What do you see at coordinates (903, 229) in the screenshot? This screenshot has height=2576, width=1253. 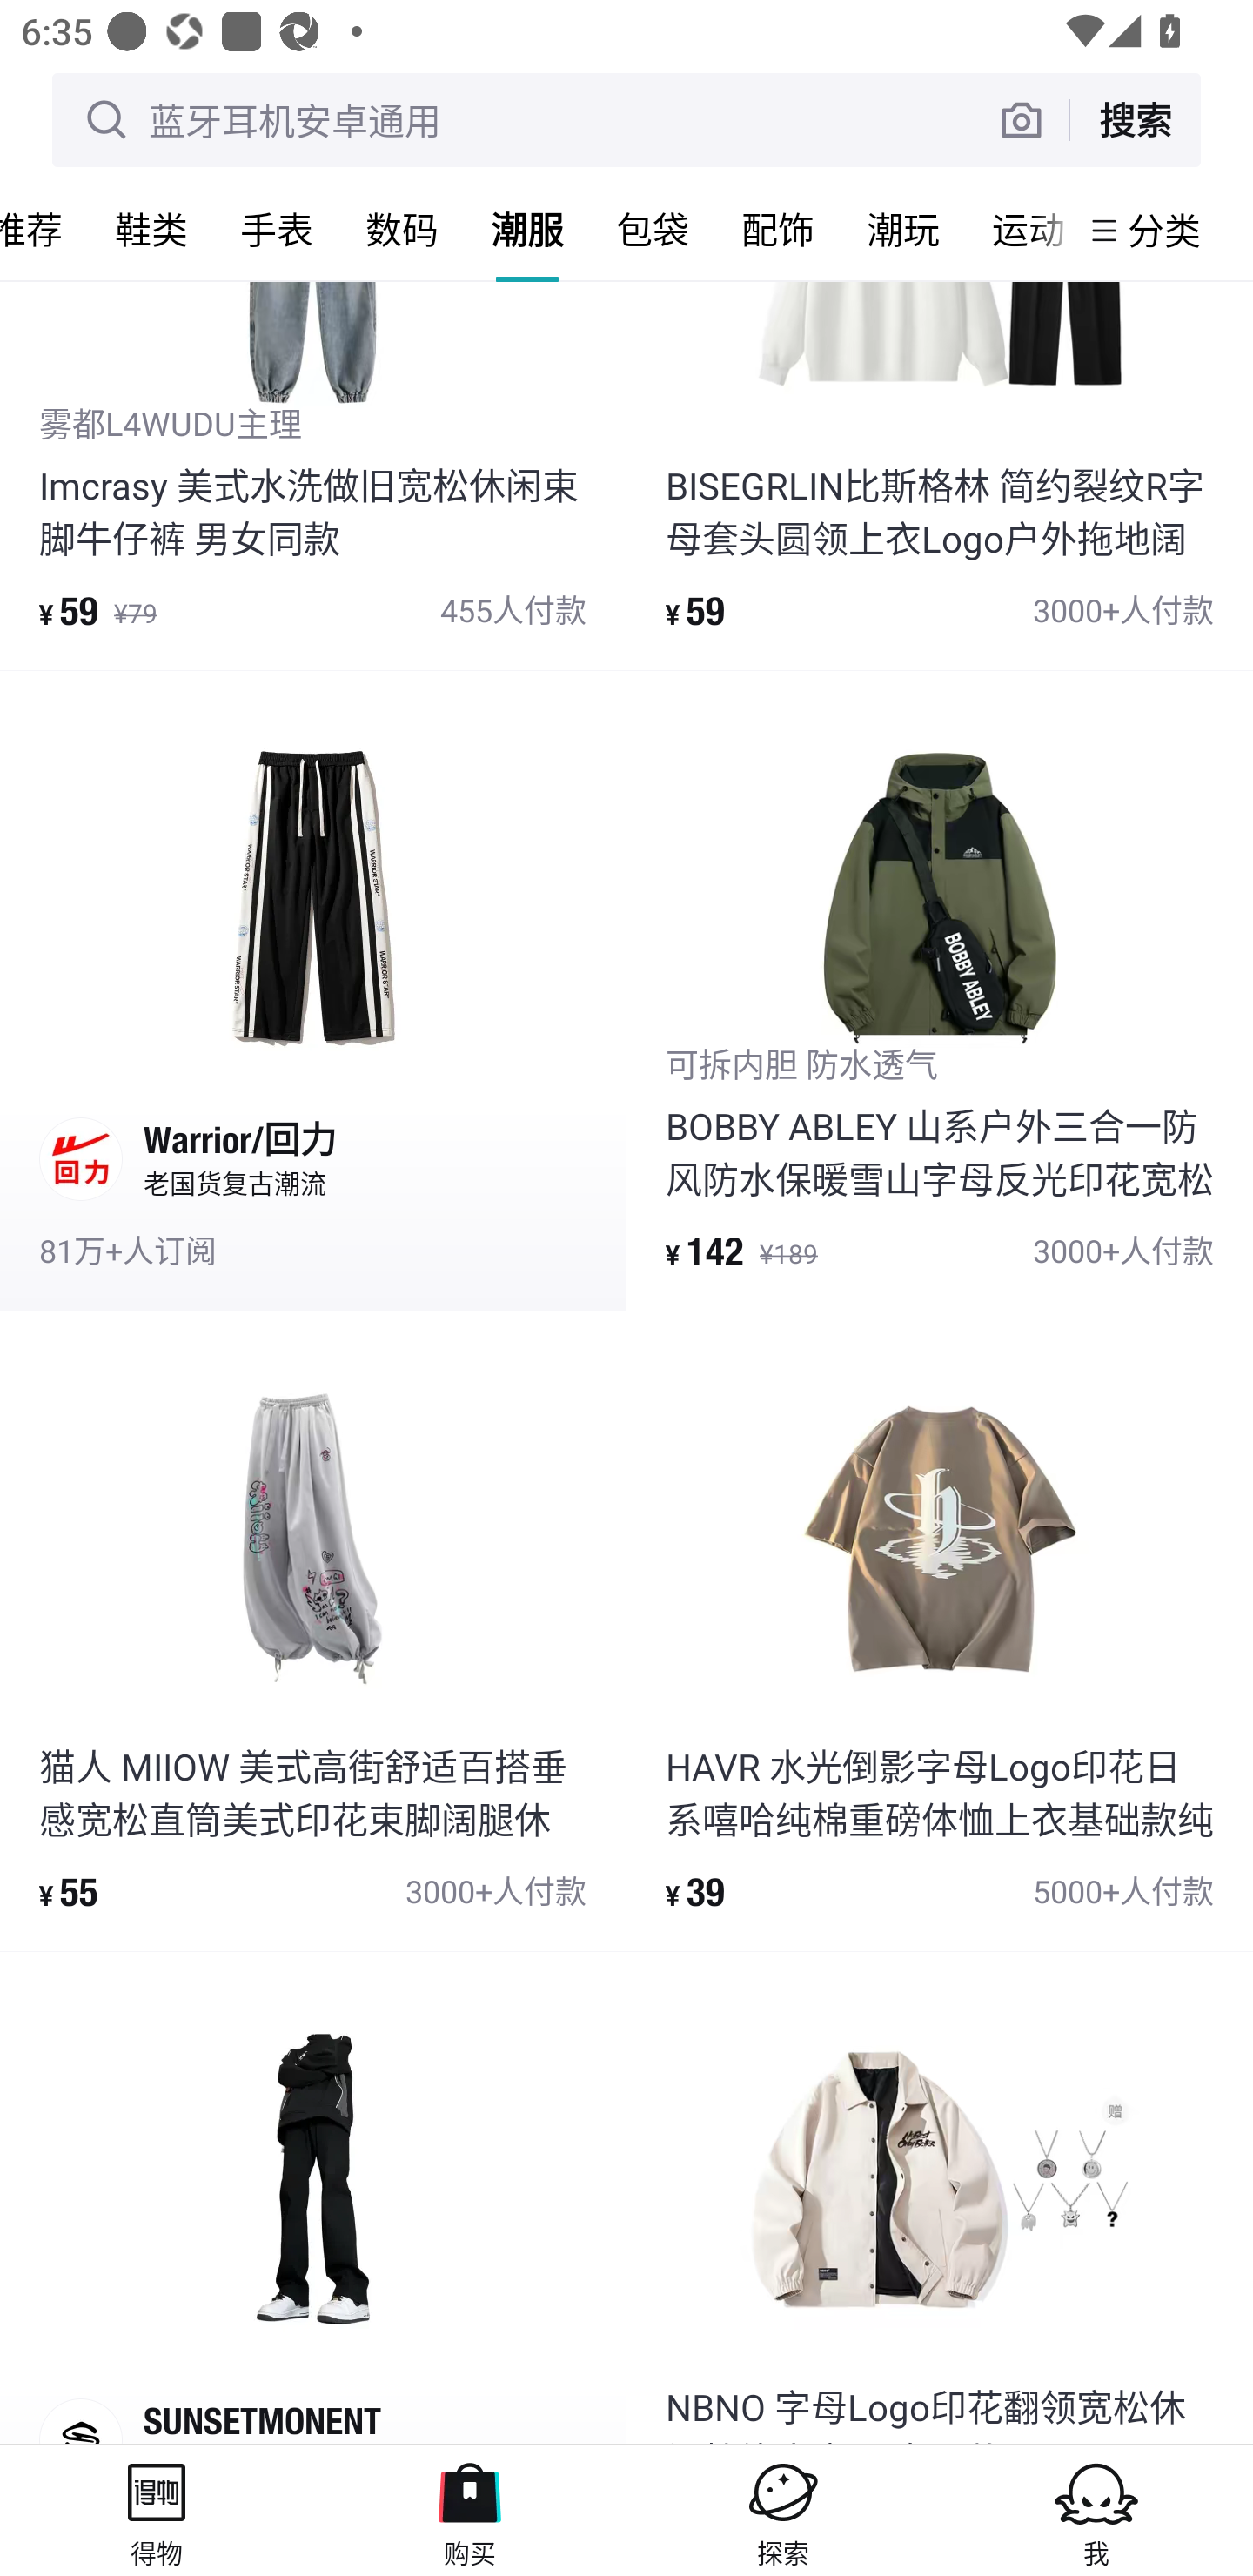 I see `潮玩` at bounding box center [903, 229].